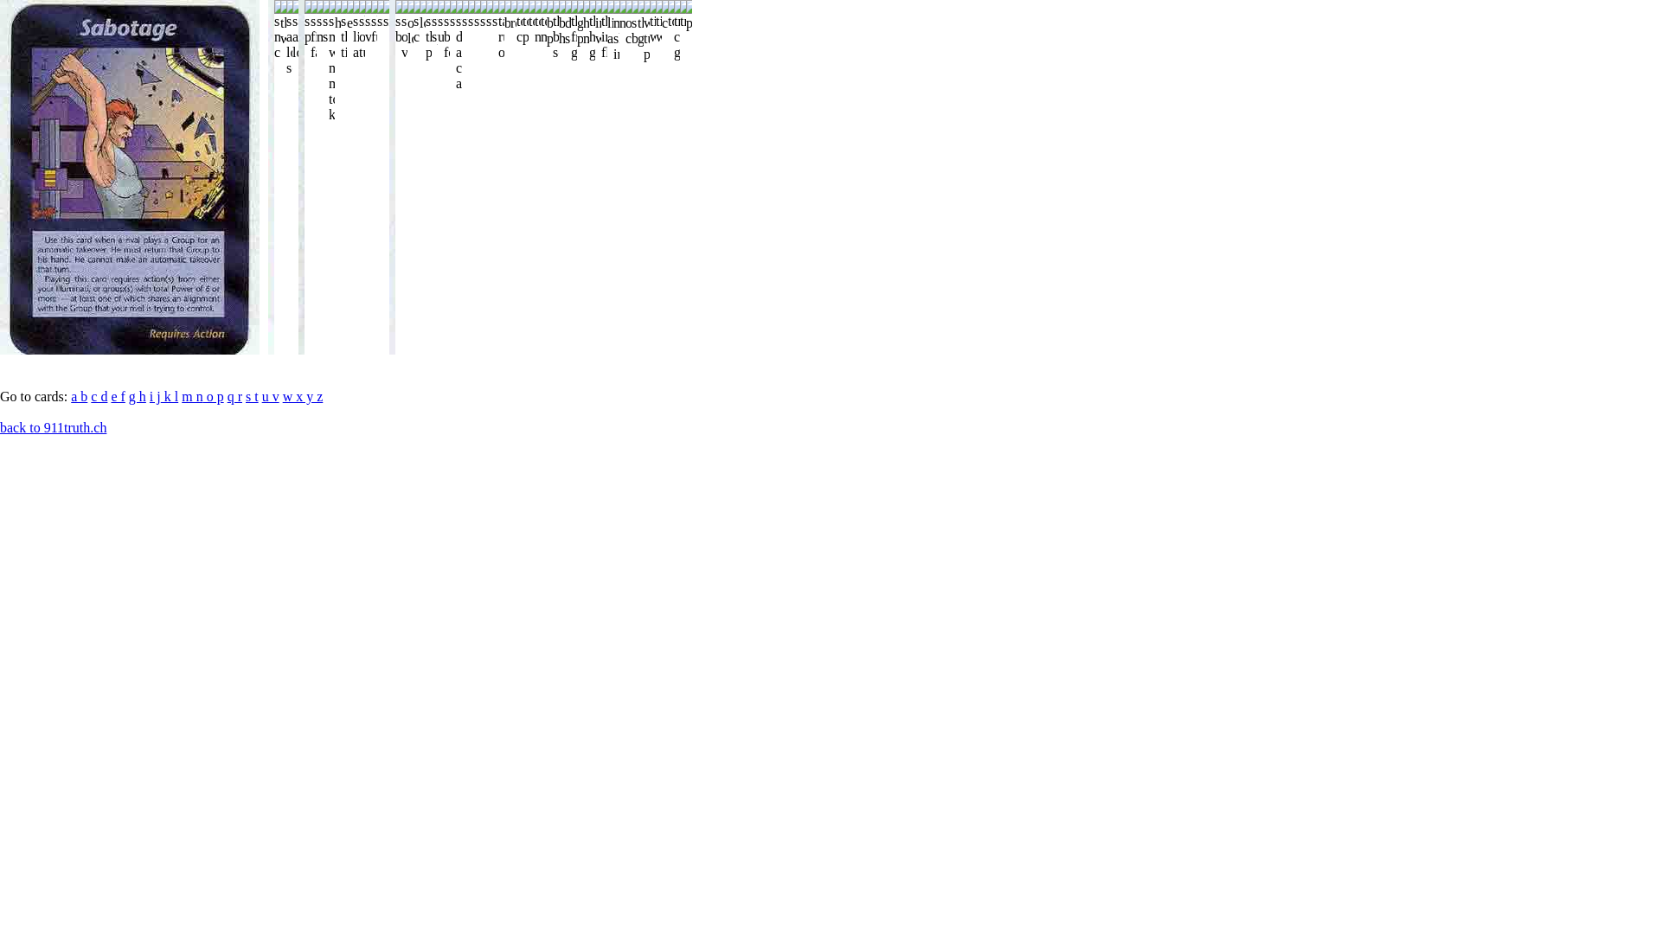  What do you see at coordinates (271, 396) in the screenshot?
I see `u v` at bounding box center [271, 396].